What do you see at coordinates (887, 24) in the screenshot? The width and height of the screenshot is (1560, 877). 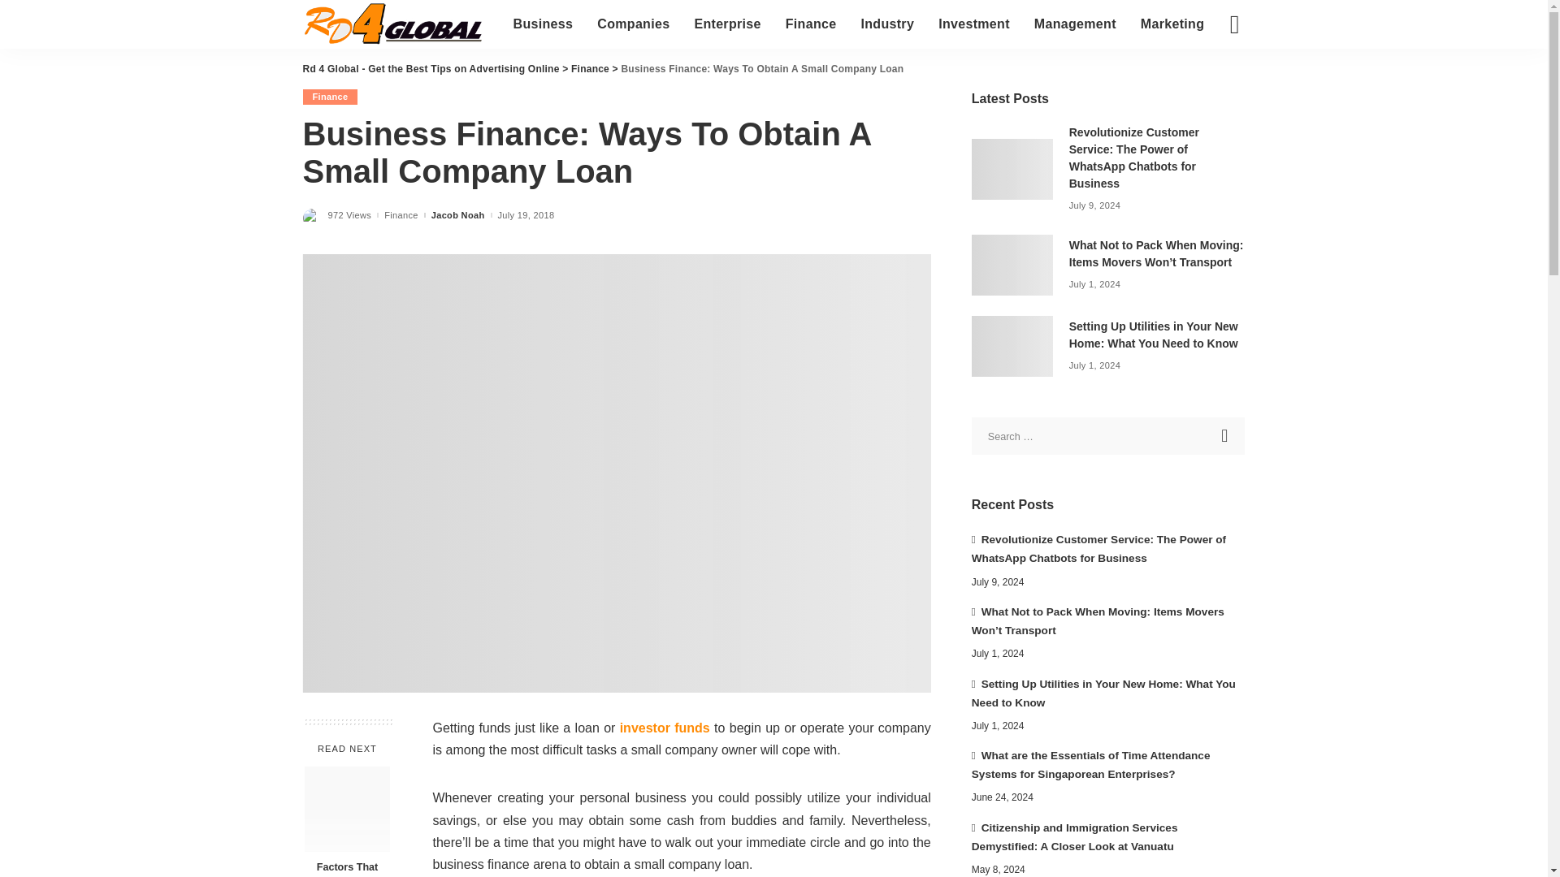 I see `Industry` at bounding box center [887, 24].